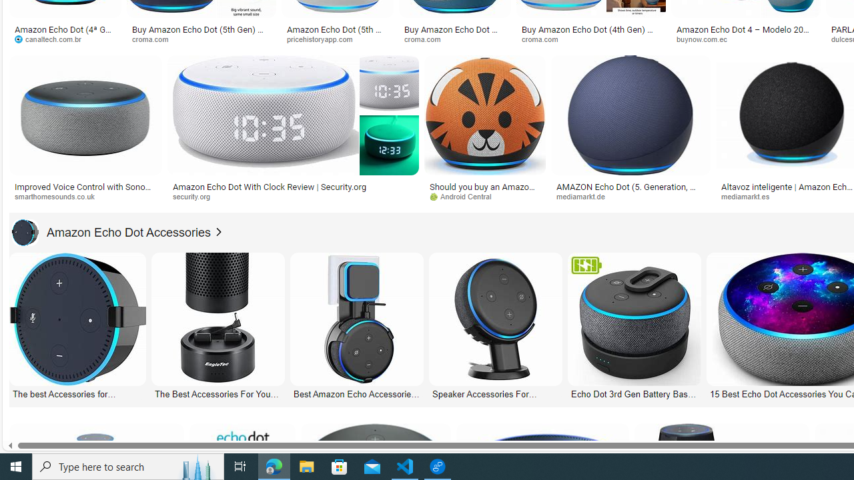  What do you see at coordinates (85, 197) in the screenshot?
I see `smarthomesounds.co.uk` at bounding box center [85, 197].